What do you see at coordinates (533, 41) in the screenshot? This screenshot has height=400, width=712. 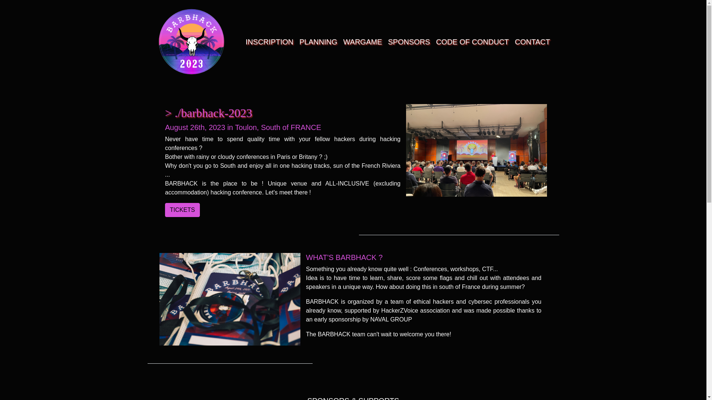 I see `CONTACT` at bounding box center [533, 41].